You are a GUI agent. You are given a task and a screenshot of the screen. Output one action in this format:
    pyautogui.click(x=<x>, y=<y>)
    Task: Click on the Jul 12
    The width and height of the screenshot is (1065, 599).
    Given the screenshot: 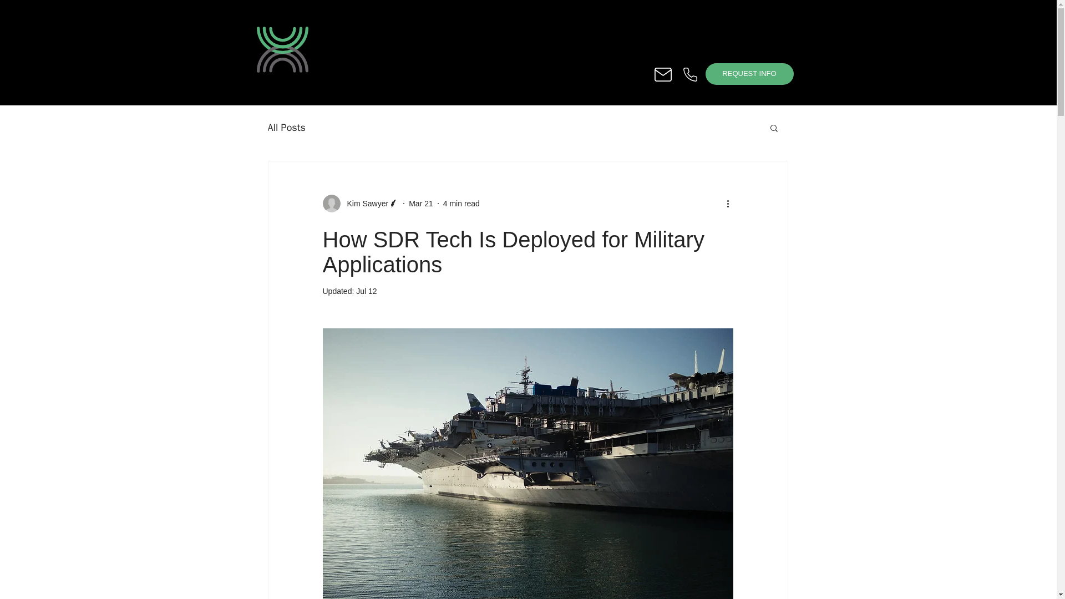 What is the action you would take?
    pyautogui.click(x=366, y=291)
    